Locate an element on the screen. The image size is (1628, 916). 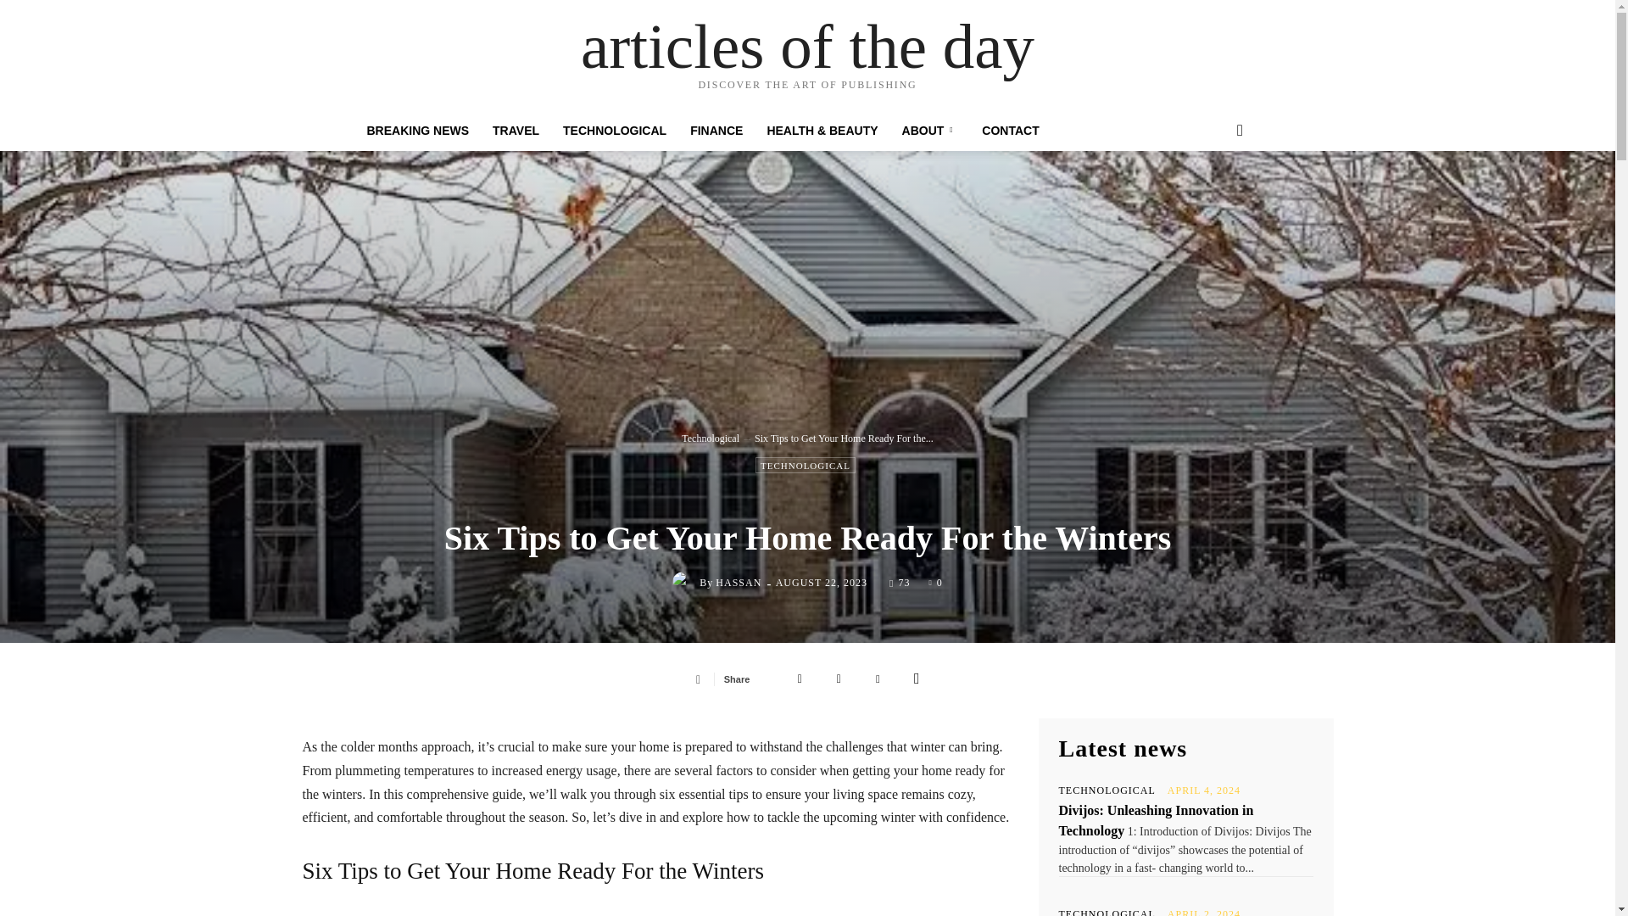
HASSAN is located at coordinates (739, 583).